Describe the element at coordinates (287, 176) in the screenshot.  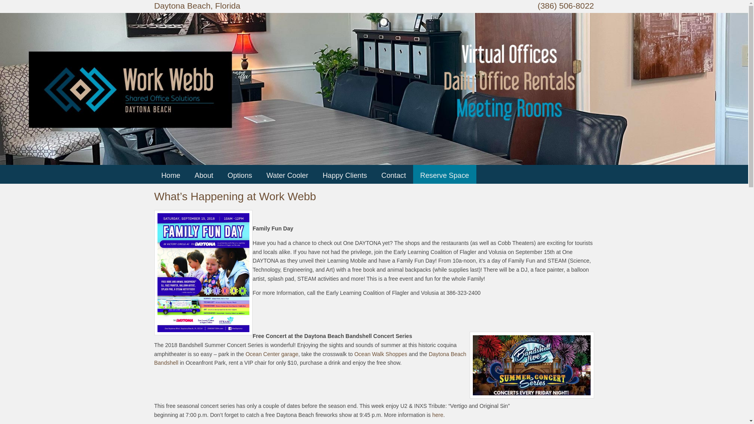
I see `Water Cooler` at that location.